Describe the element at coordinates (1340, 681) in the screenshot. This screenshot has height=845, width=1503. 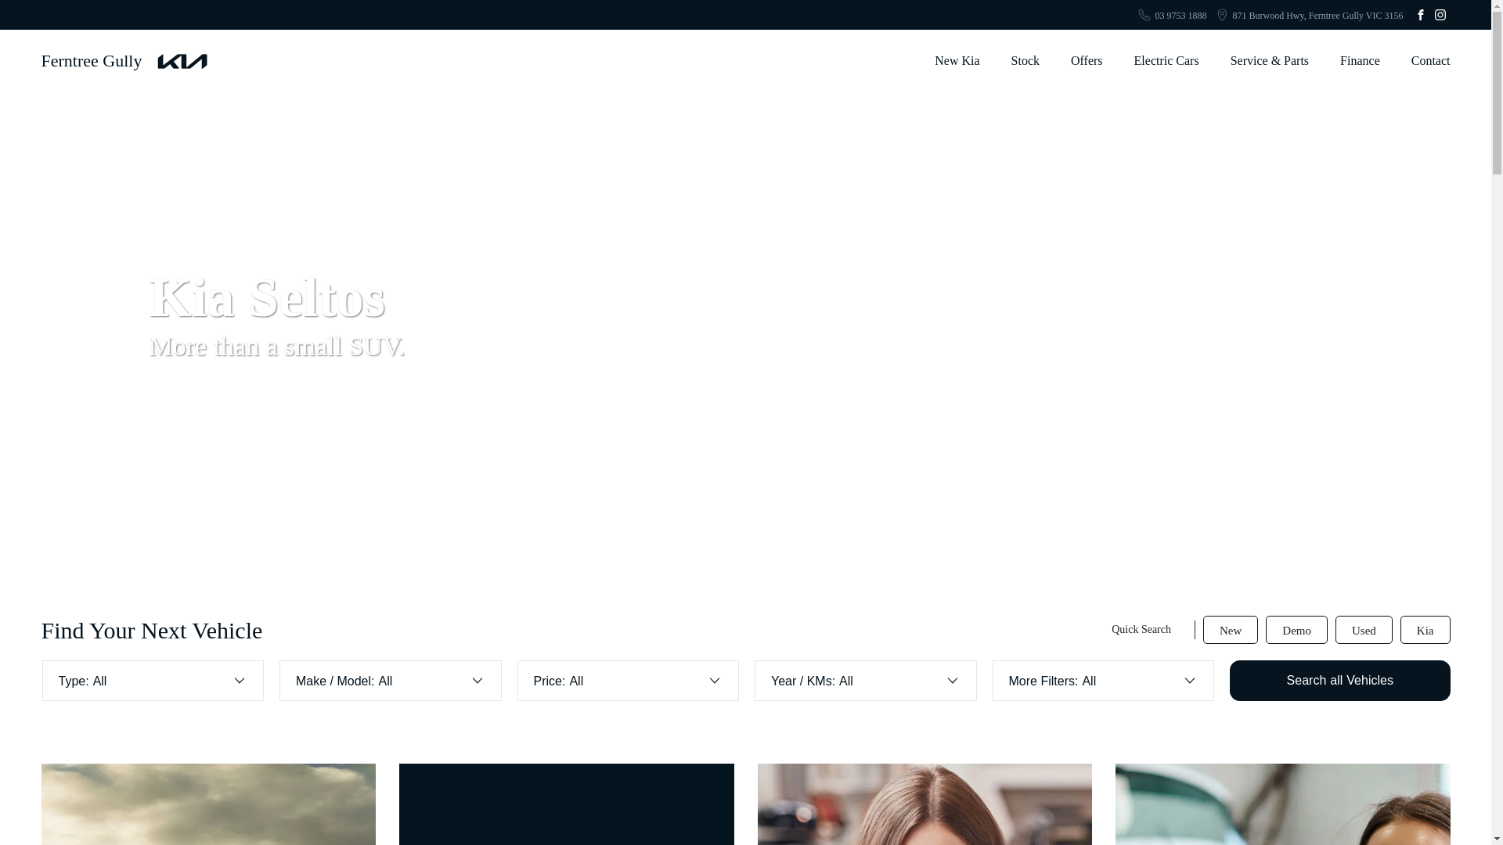
I see `Search
all
Vehicles` at that location.